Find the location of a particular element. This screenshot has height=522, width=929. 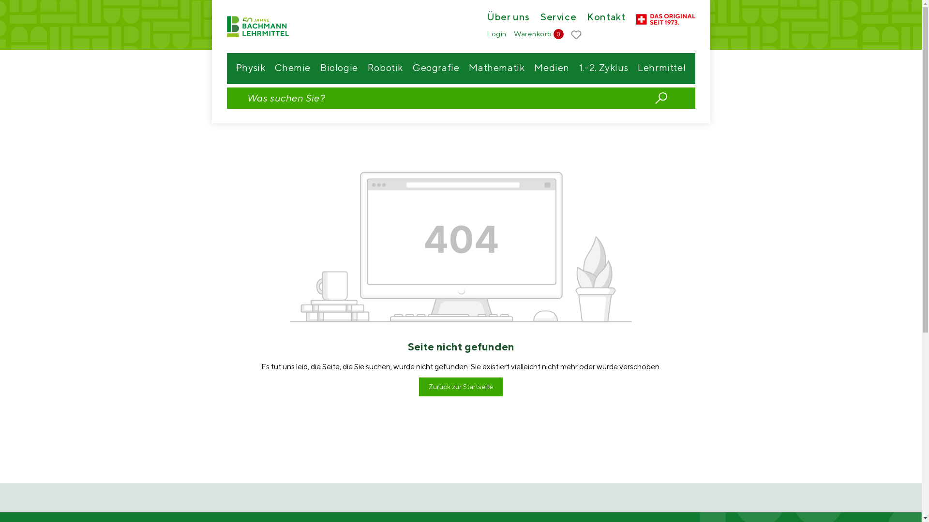

Lehrmittel is located at coordinates (662, 69).